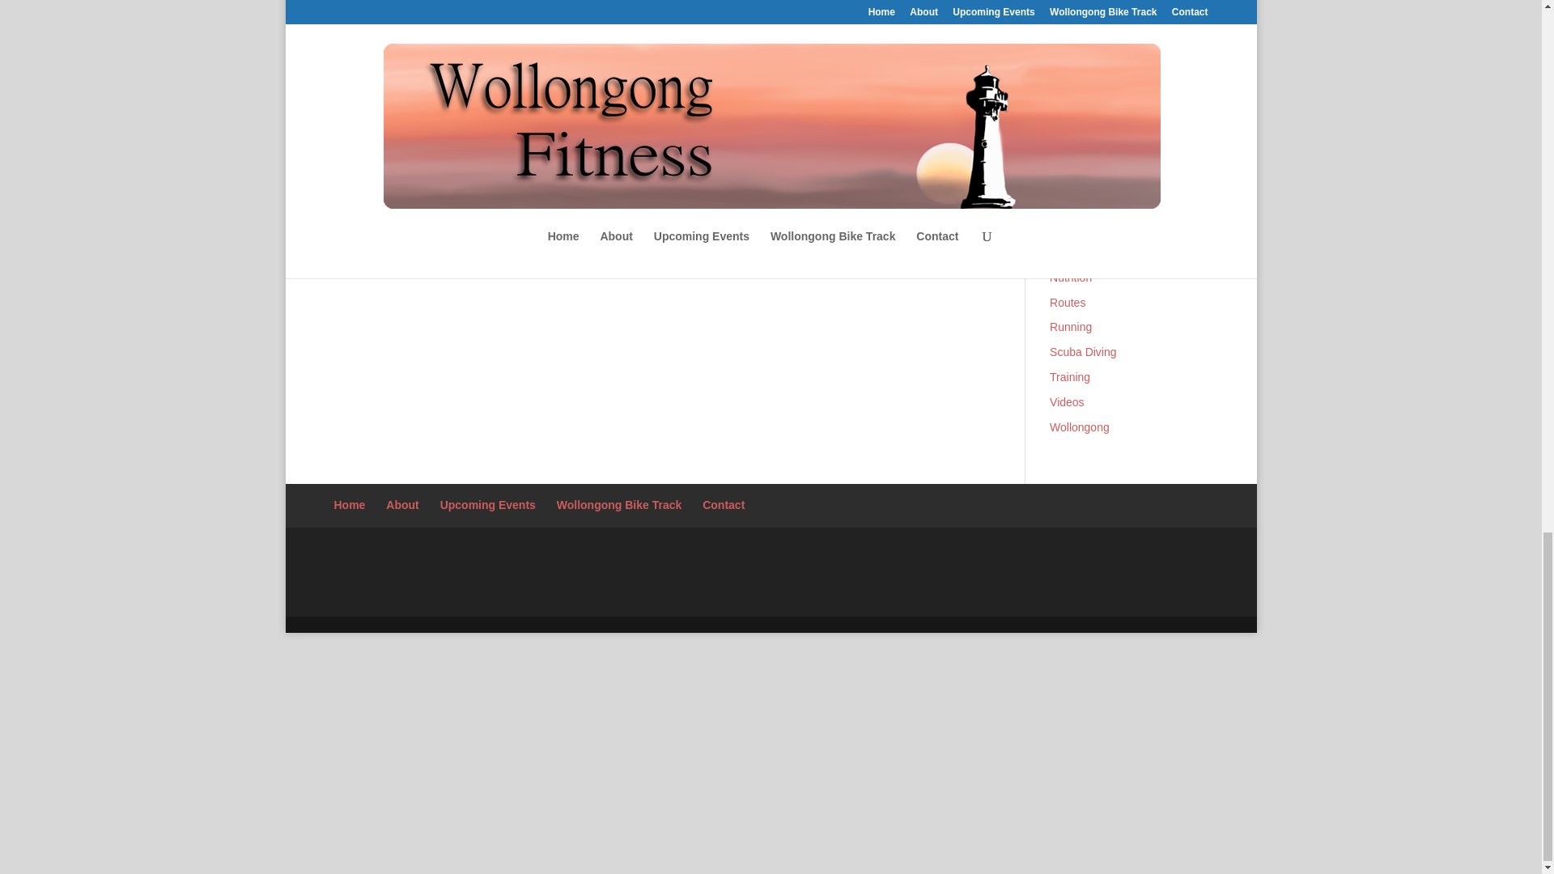  I want to click on Click to share on Facebook, so click(374, 160).